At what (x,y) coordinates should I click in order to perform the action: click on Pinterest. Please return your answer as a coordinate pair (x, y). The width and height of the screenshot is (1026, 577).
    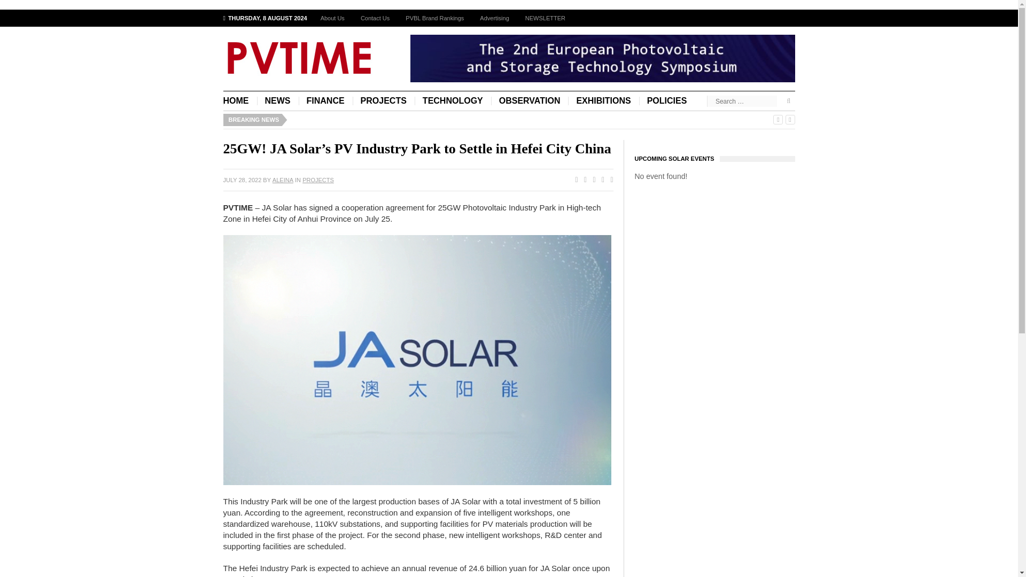
    Looking at the image, I should click on (601, 180).